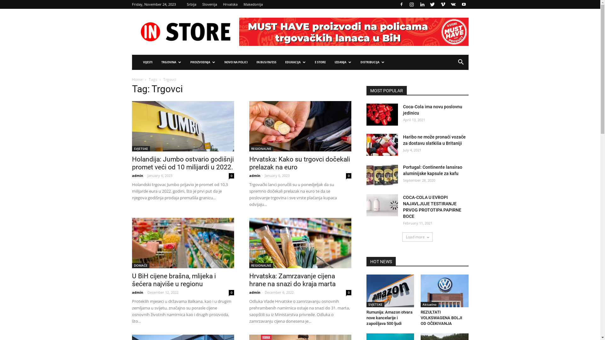 Image resolution: width=605 pixels, height=340 pixels. Describe the element at coordinates (417, 237) in the screenshot. I see `Load more` at that location.